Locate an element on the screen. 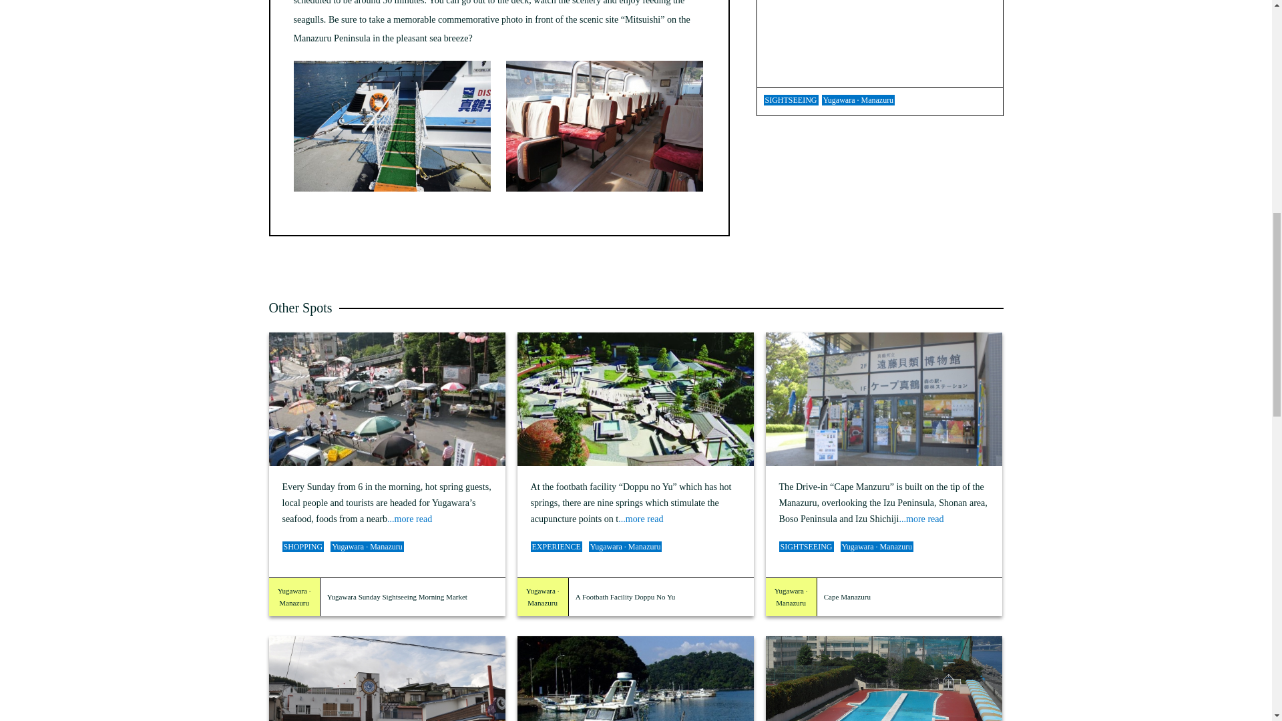  SIGHTSEEING is located at coordinates (805, 547).